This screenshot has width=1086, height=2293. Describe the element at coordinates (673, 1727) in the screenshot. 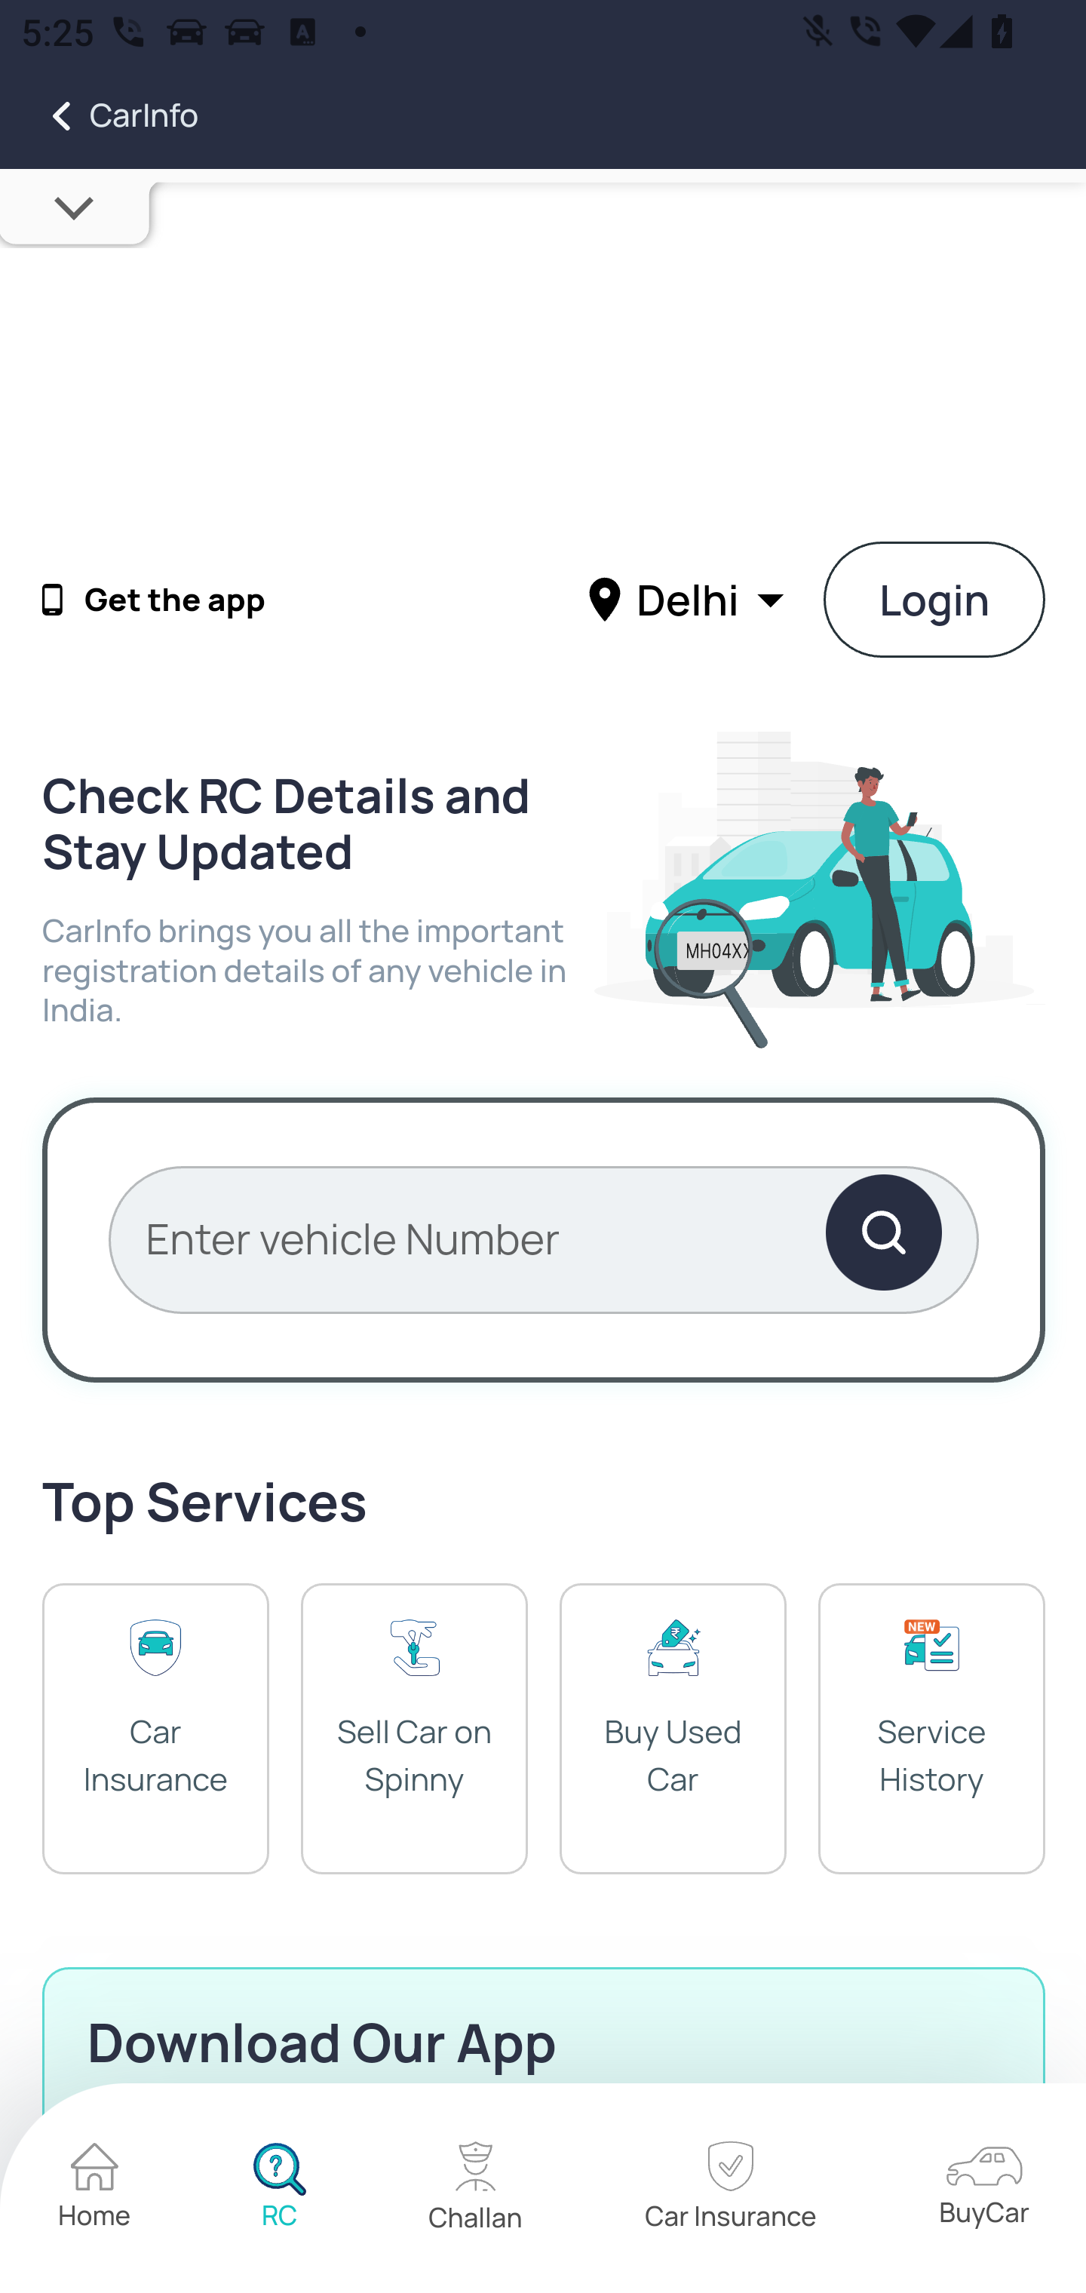

I see `topservices Buy Used Car topservices Buy Used Car` at that location.